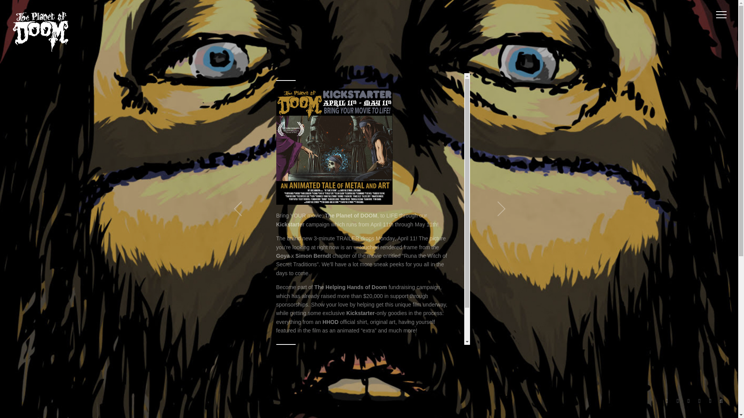 The height and width of the screenshot is (418, 744). What do you see at coordinates (437, 364) in the screenshot?
I see `GOYA` at bounding box center [437, 364].